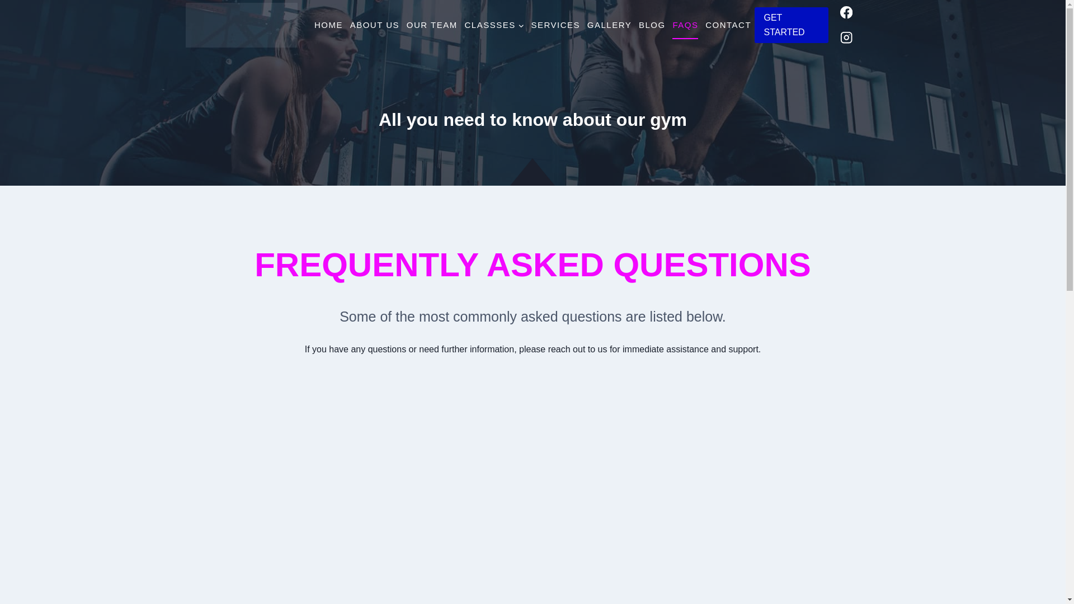  I want to click on SERVICES, so click(555, 25).